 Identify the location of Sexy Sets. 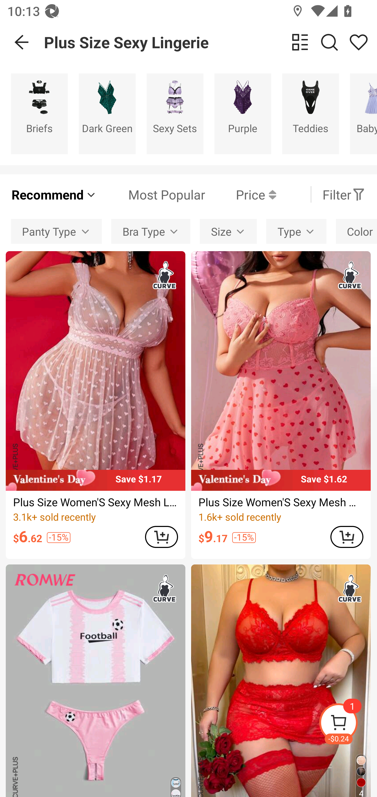
(175, 113).